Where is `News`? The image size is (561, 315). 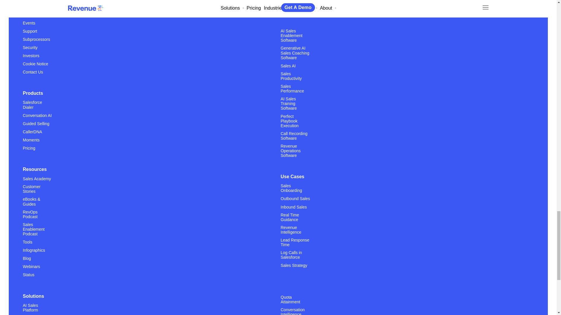 News is located at coordinates (28, 15).